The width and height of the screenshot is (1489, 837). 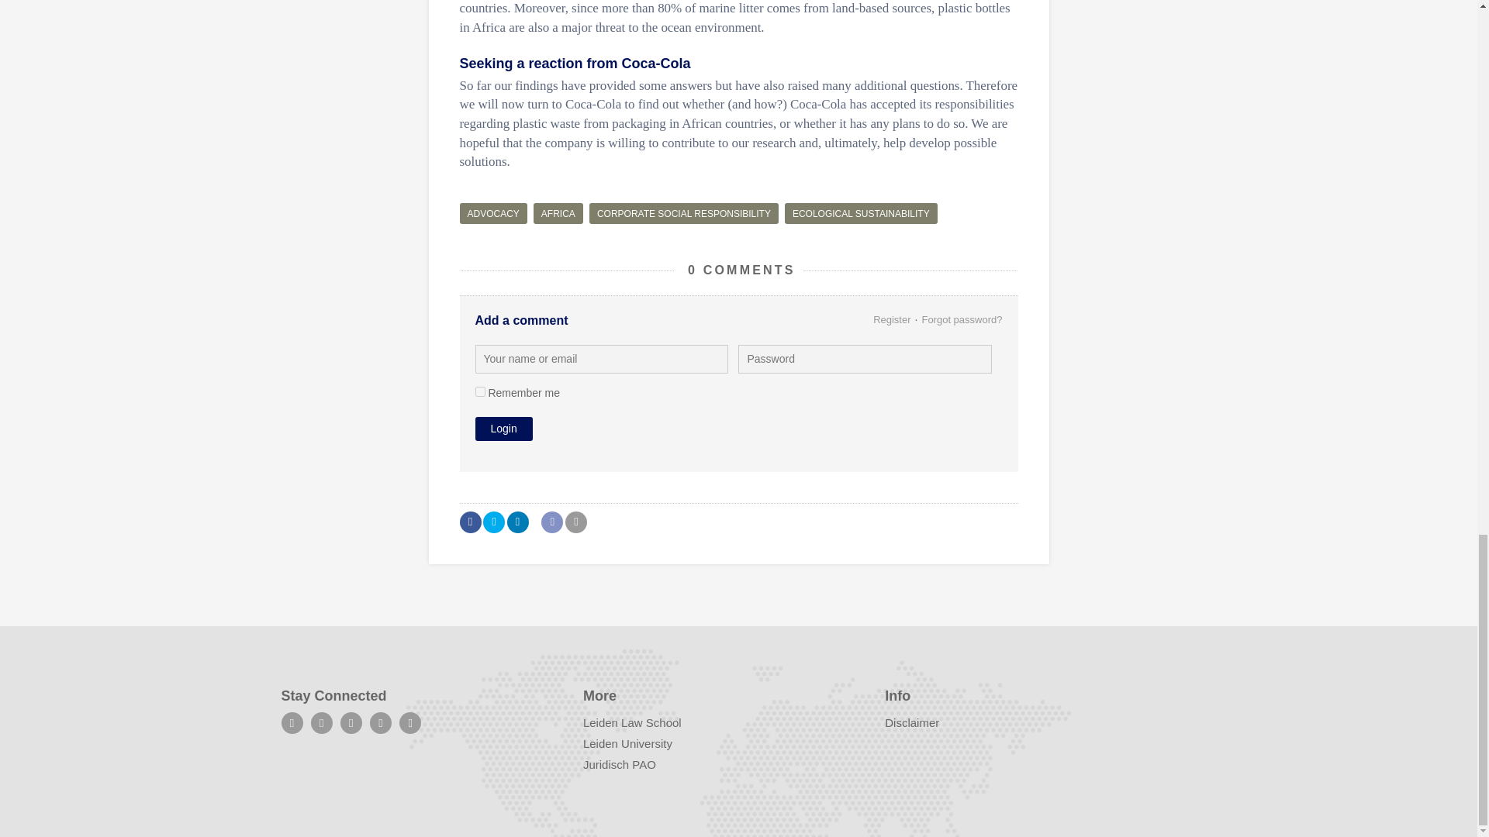 I want to click on ECOLOGICAL SUSTAINABILITY, so click(x=861, y=214).